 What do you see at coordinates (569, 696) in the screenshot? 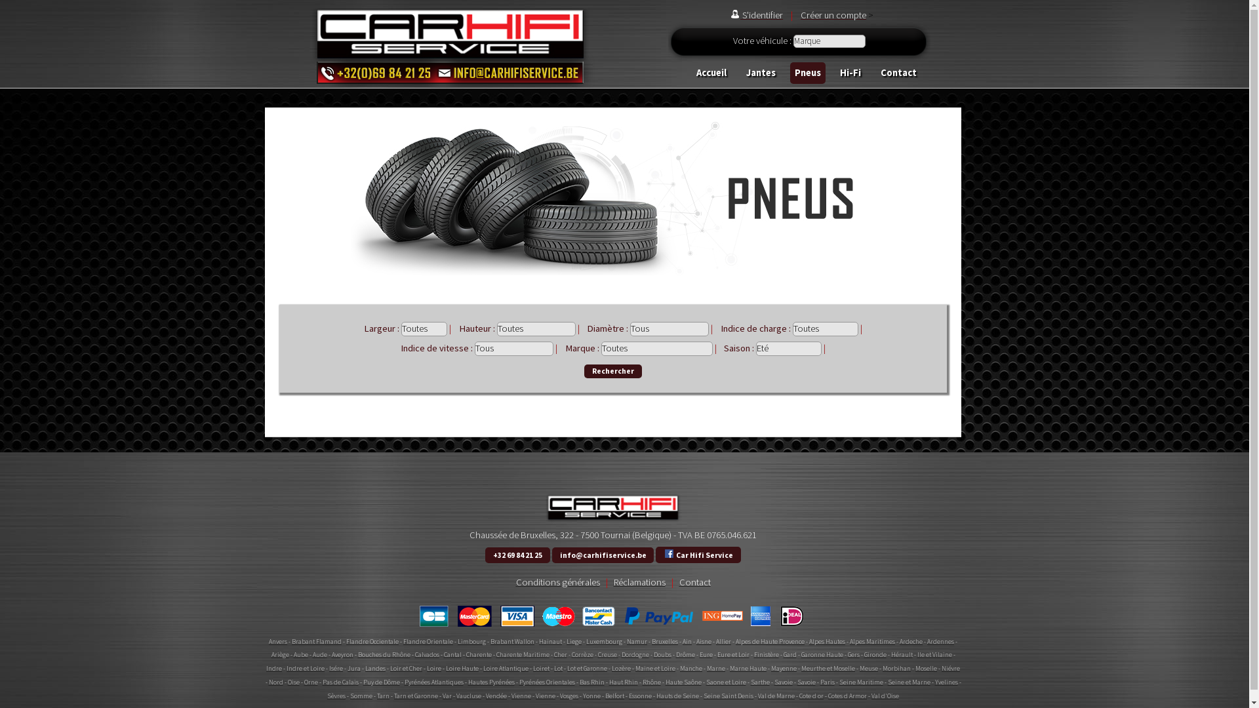
I see `Vosges` at bounding box center [569, 696].